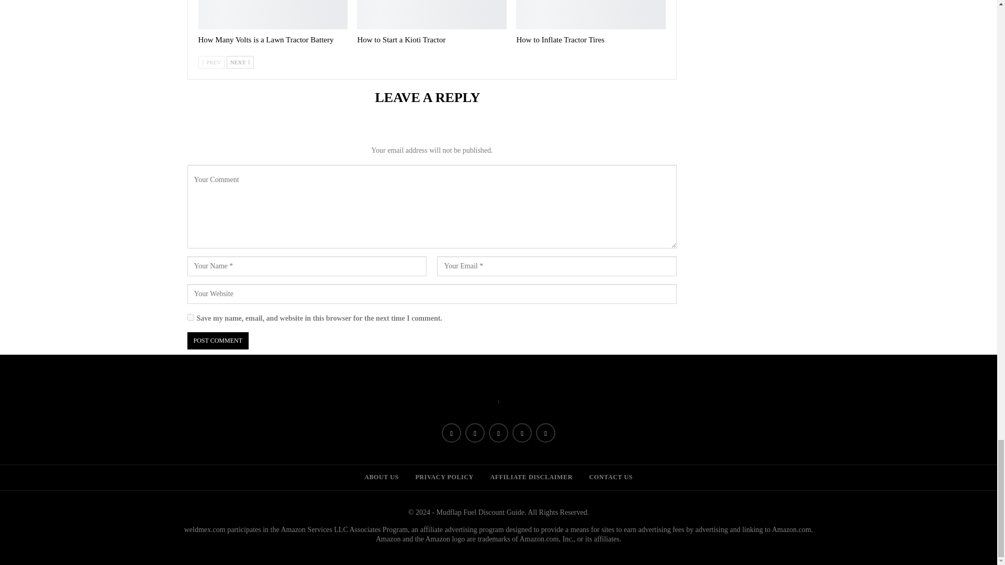  I want to click on How to Start a Kioti Tractor, so click(431, 15).